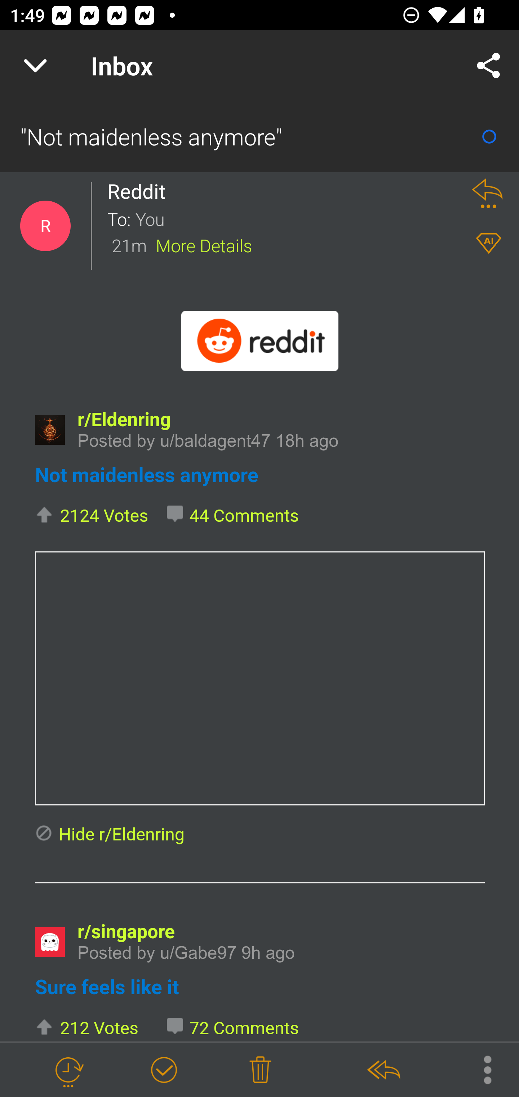 Image resolution: width=519 pixels, height=1097 pixels. I want to click on PgMtD8M1QVPTxgWakxZT4rOek28rOwceoA12MWIm7Xs=344, so click(49, 942).